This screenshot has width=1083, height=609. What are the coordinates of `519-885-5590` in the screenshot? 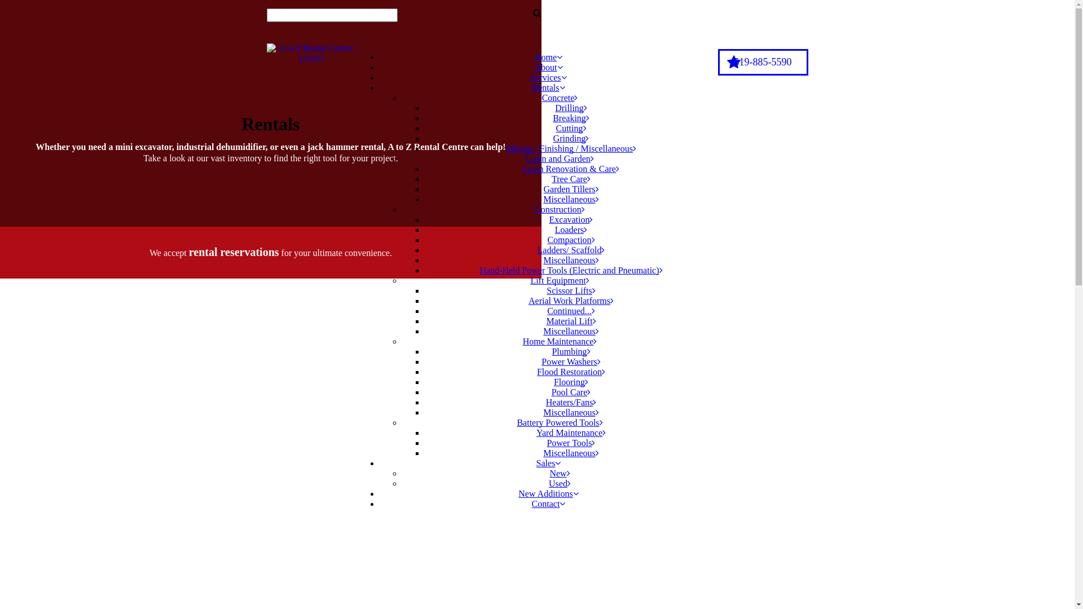 It's located at (763, 62).